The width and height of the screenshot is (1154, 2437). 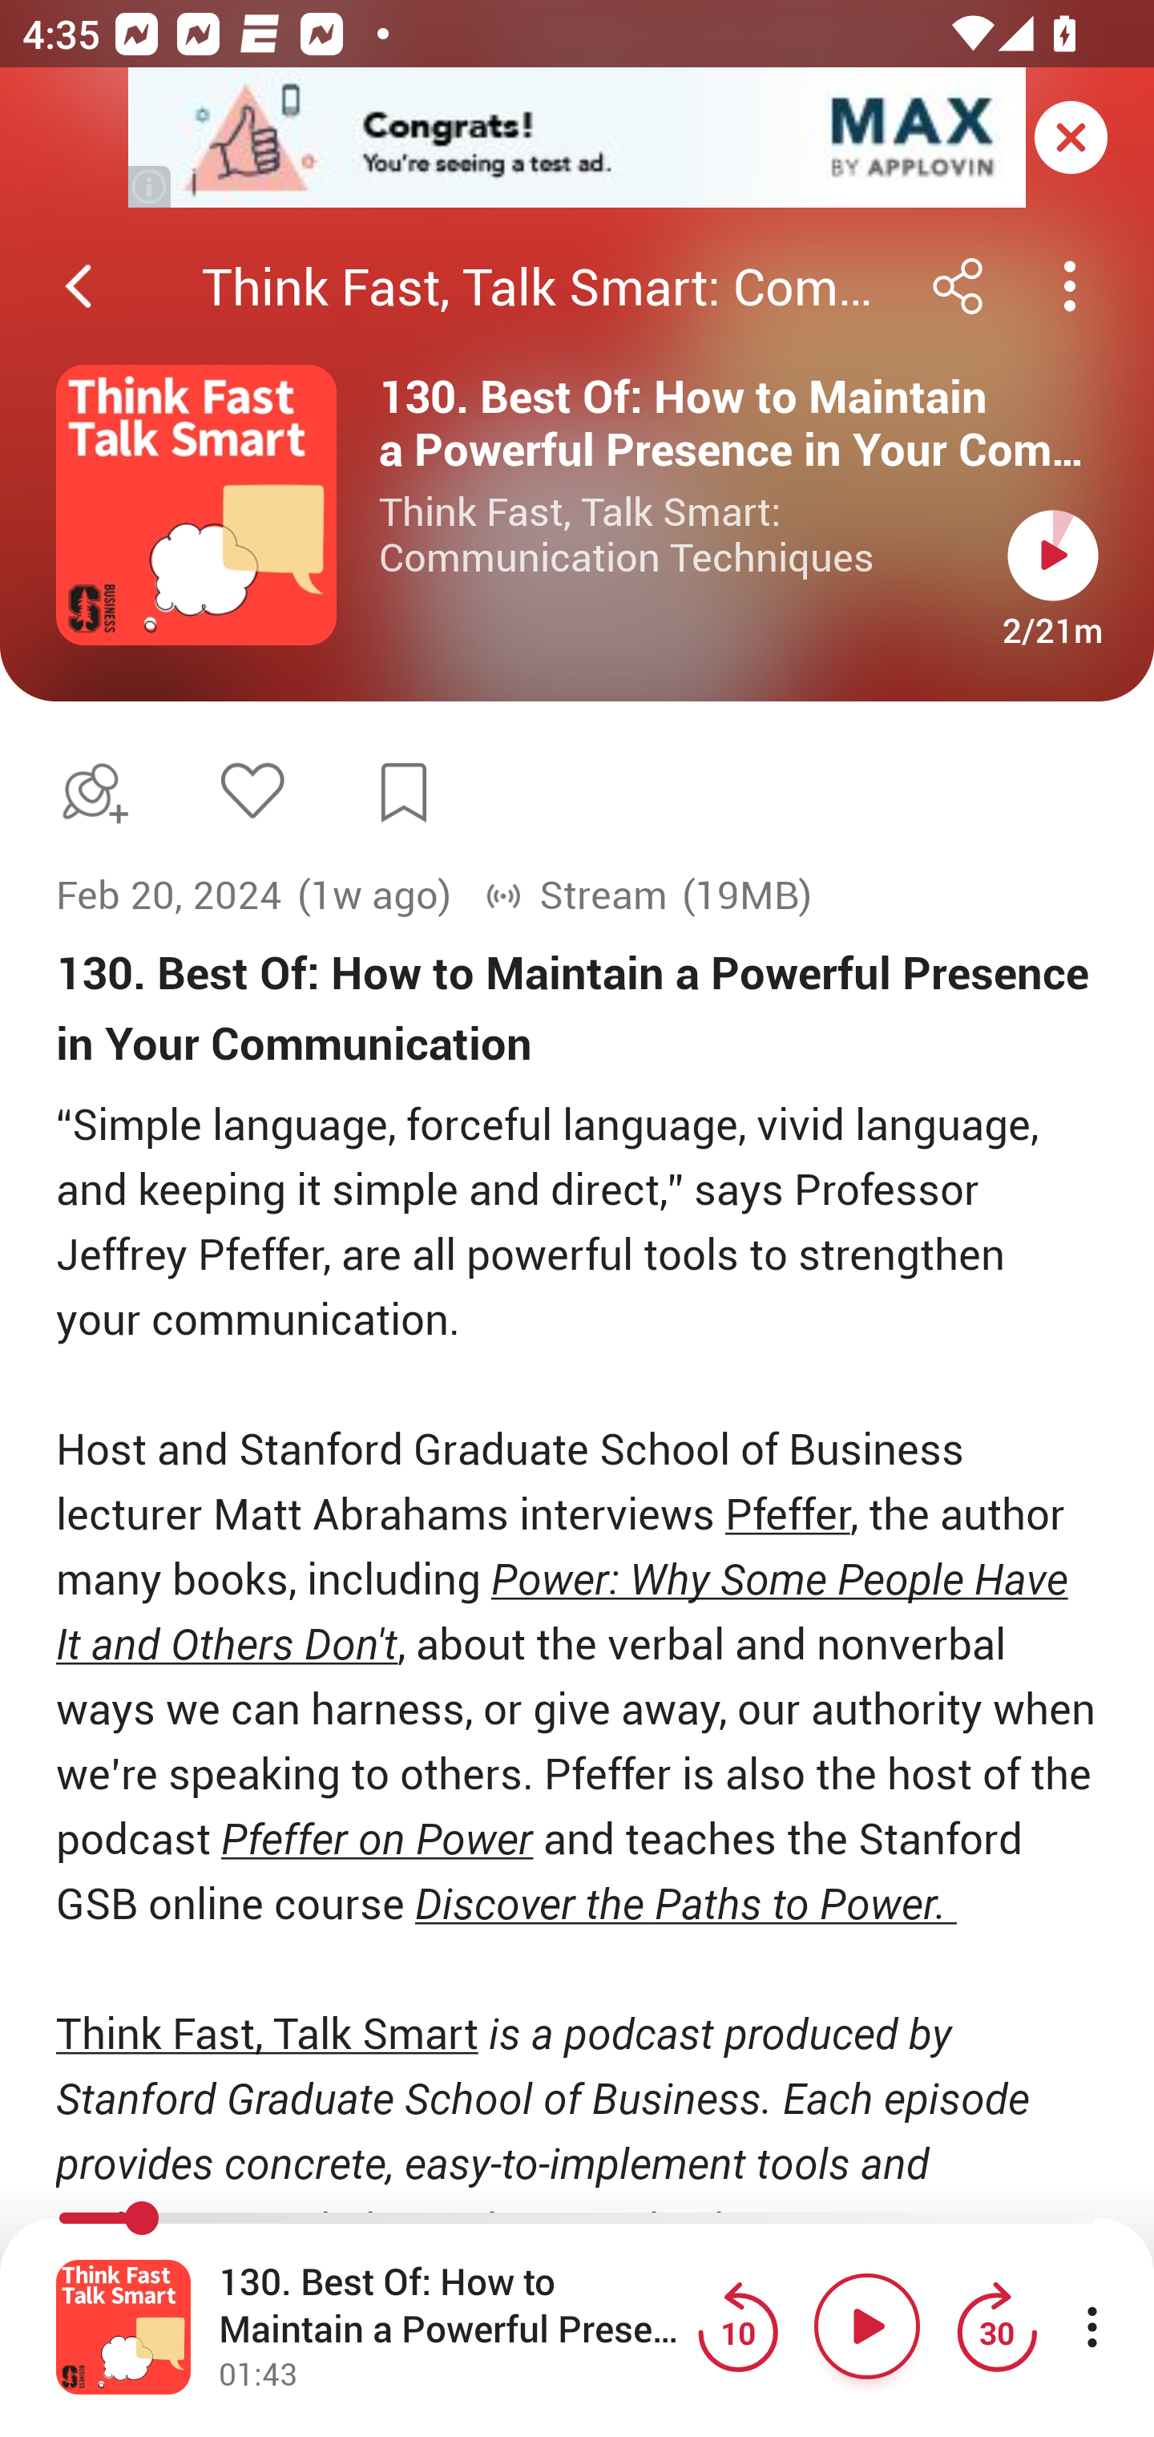 What do you see at coordinates (575, 895) in the screenshot?
I see `Stream` at bounding box center [575, 895].